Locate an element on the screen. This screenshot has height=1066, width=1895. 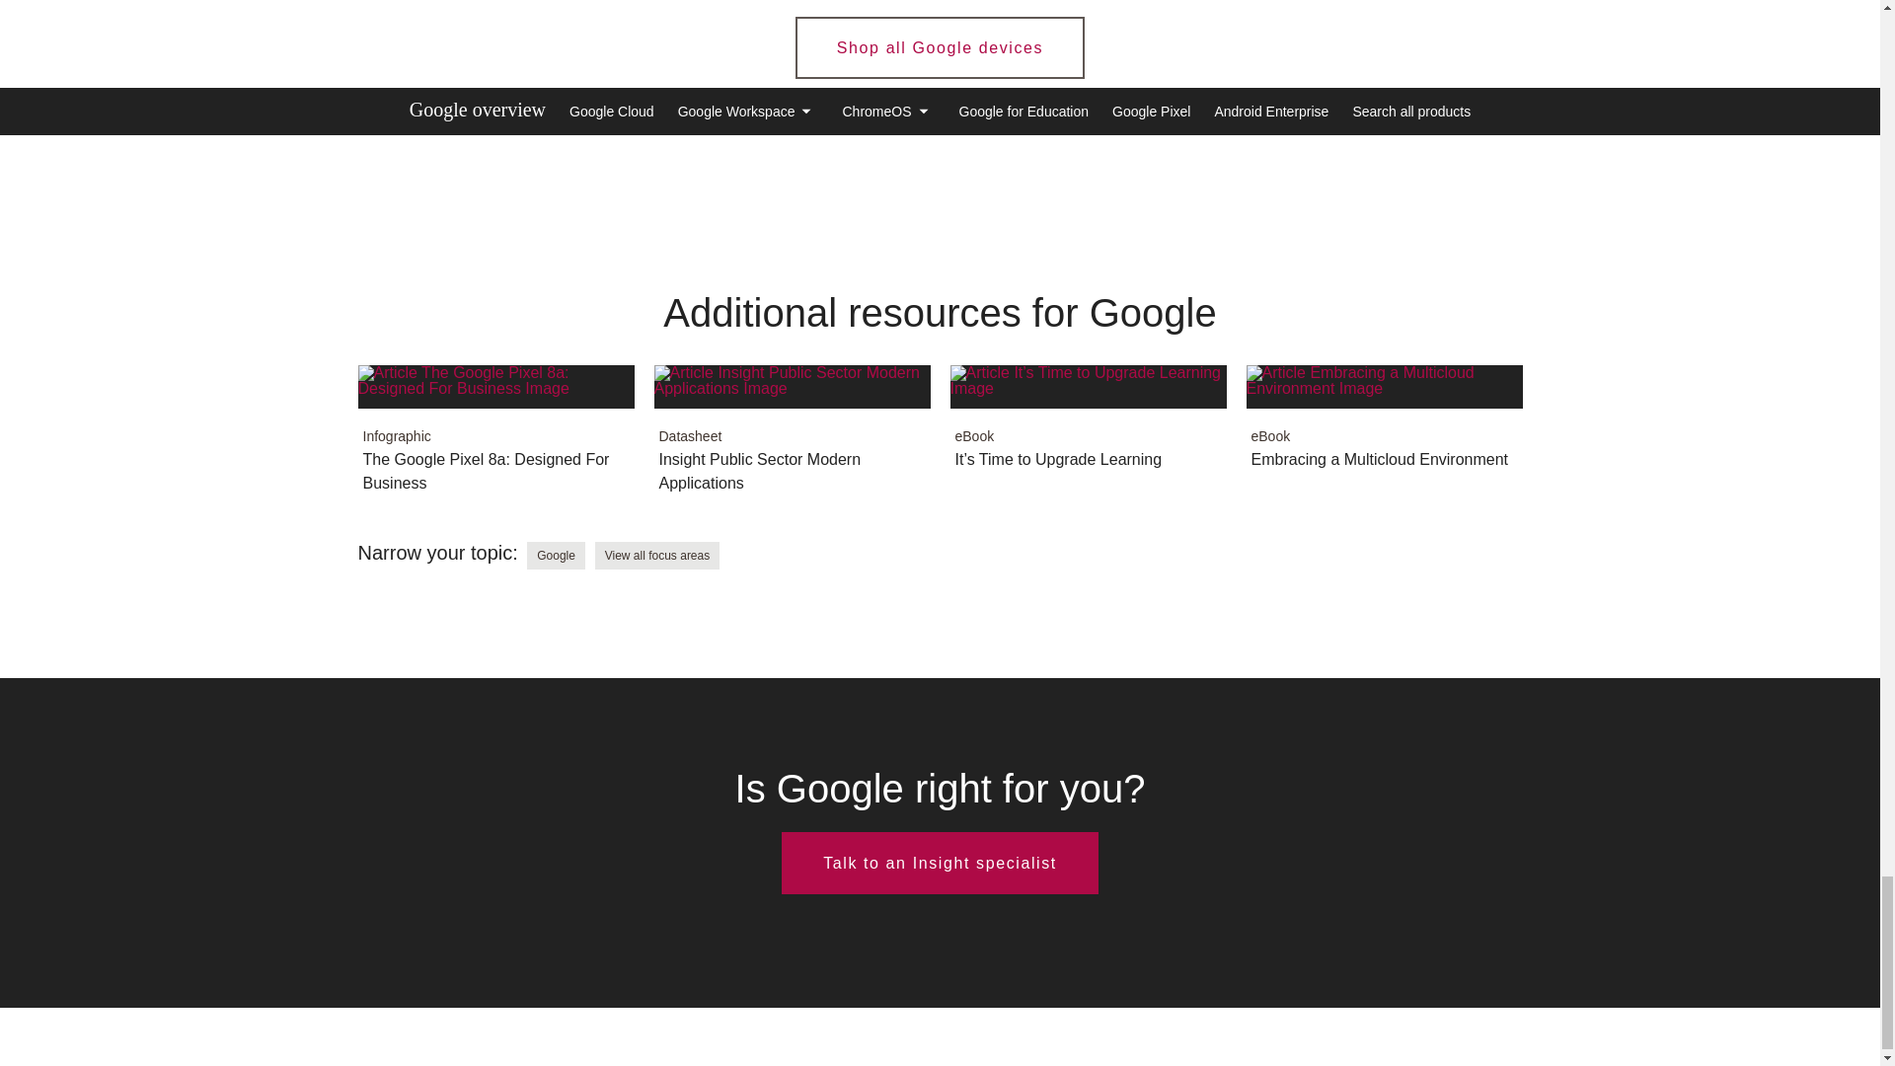
Talk to an Insight specialist is located at coordinates (495, 440).